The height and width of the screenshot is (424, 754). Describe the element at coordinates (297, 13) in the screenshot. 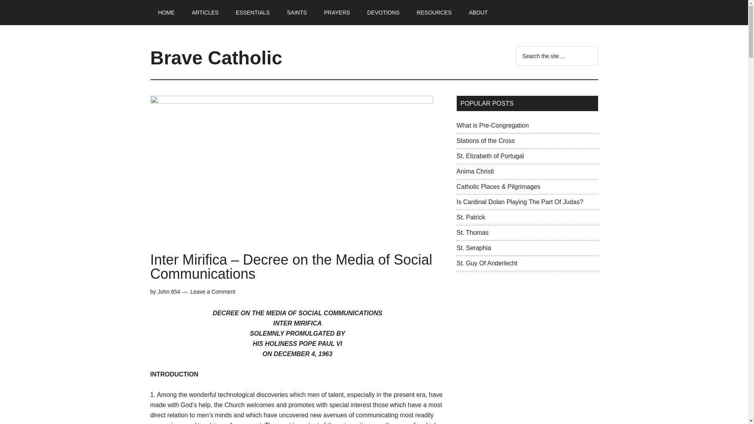

I see `SAINTS` at that location.